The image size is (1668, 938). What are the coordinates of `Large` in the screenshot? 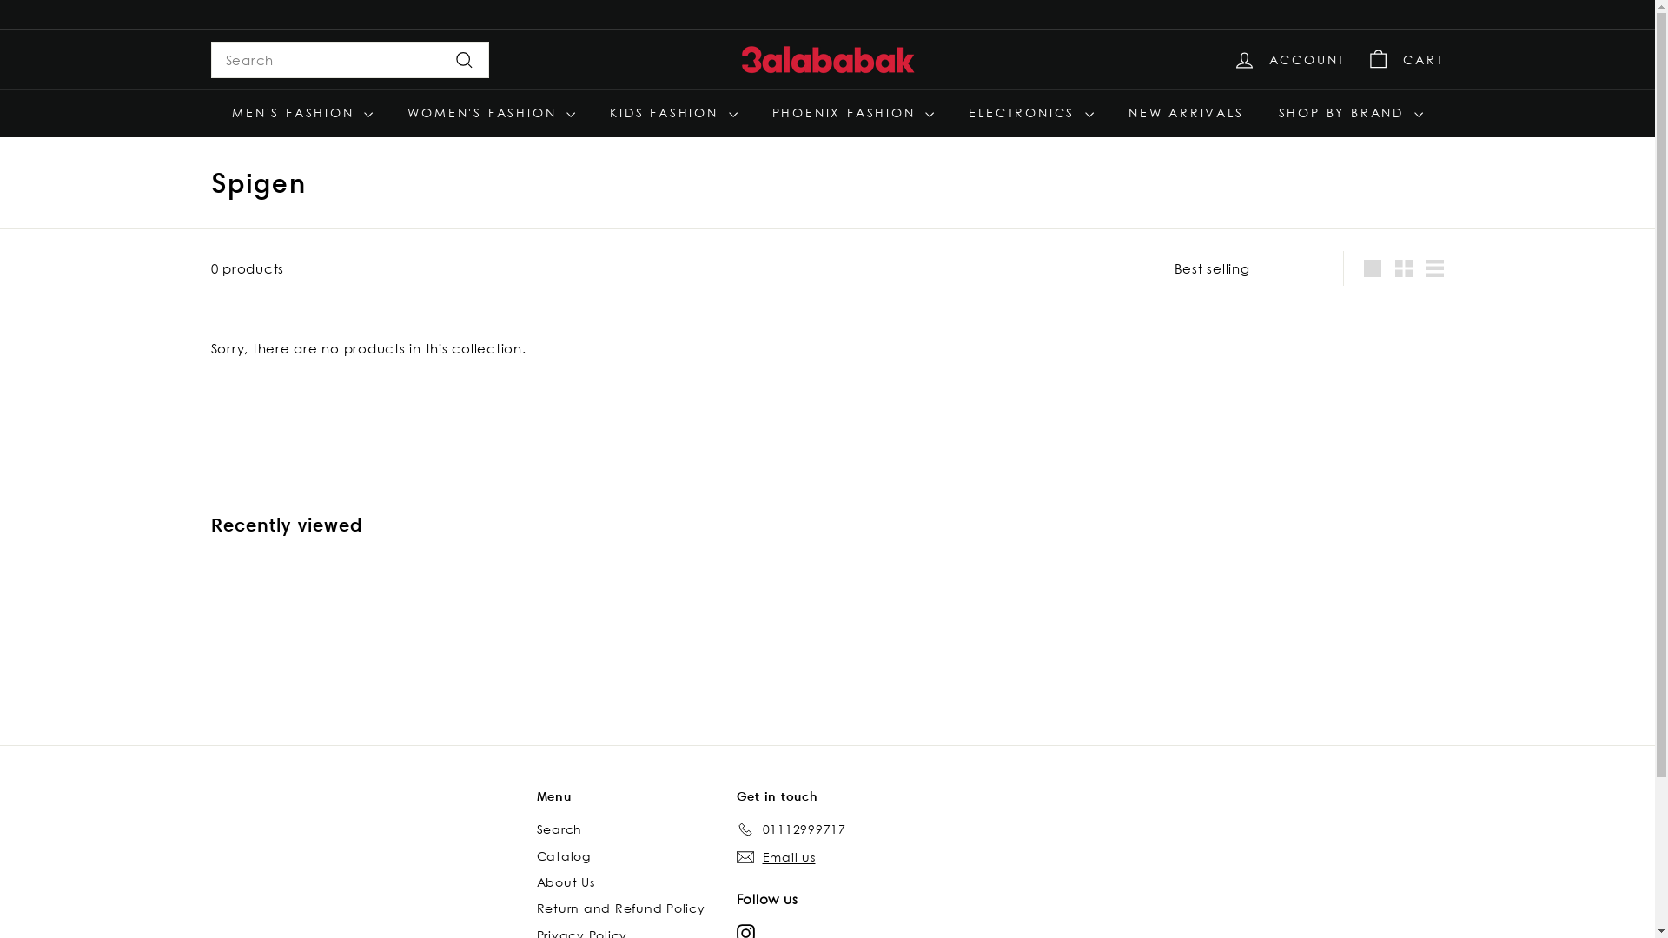 It's located at (1373, 268).